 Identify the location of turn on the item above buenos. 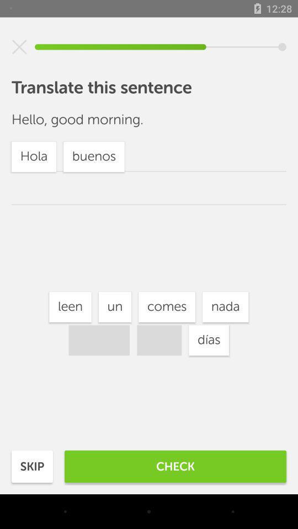
(70, 307).